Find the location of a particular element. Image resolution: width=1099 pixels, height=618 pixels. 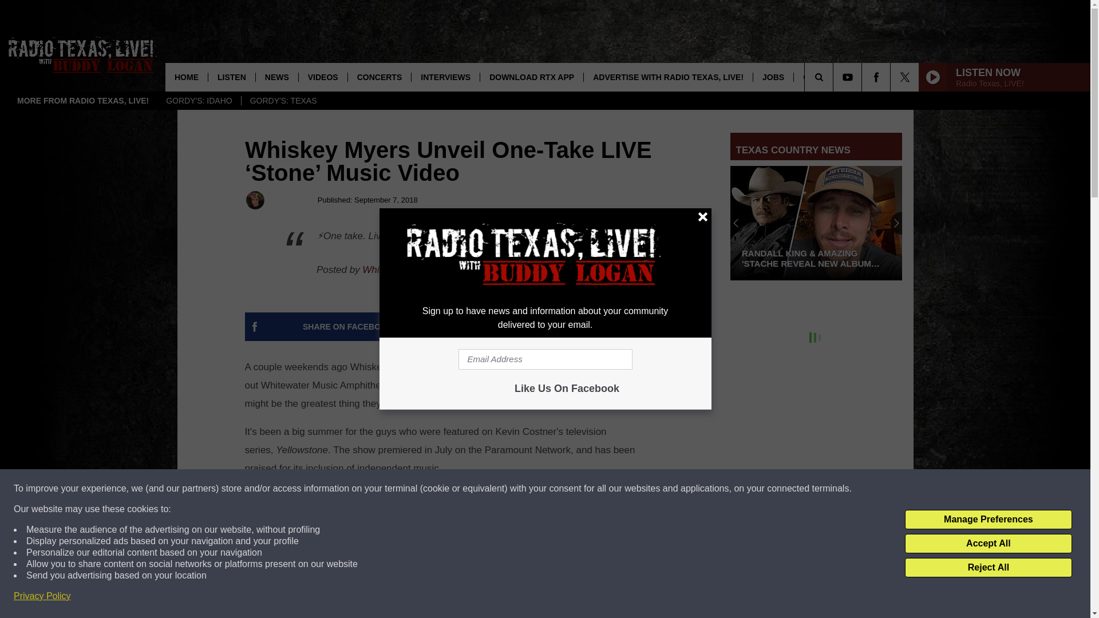

CONTACT is located at coordinates (822, 77).